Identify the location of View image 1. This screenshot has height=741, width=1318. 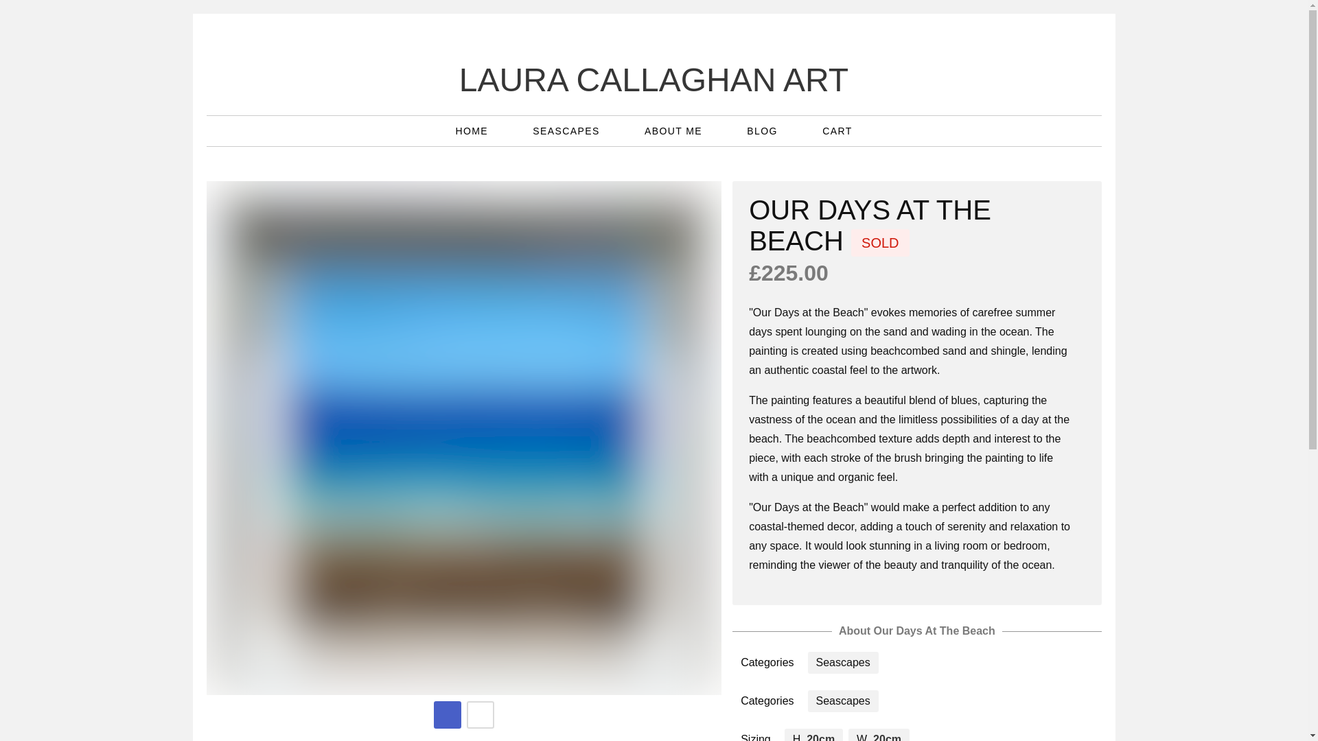
(448, 714).